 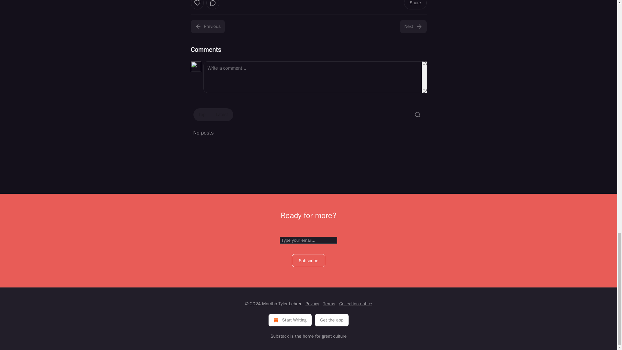 What do you see at coordinates (413, 26) in the screenshot?
I see `Next` at bounding box center [413, 26].